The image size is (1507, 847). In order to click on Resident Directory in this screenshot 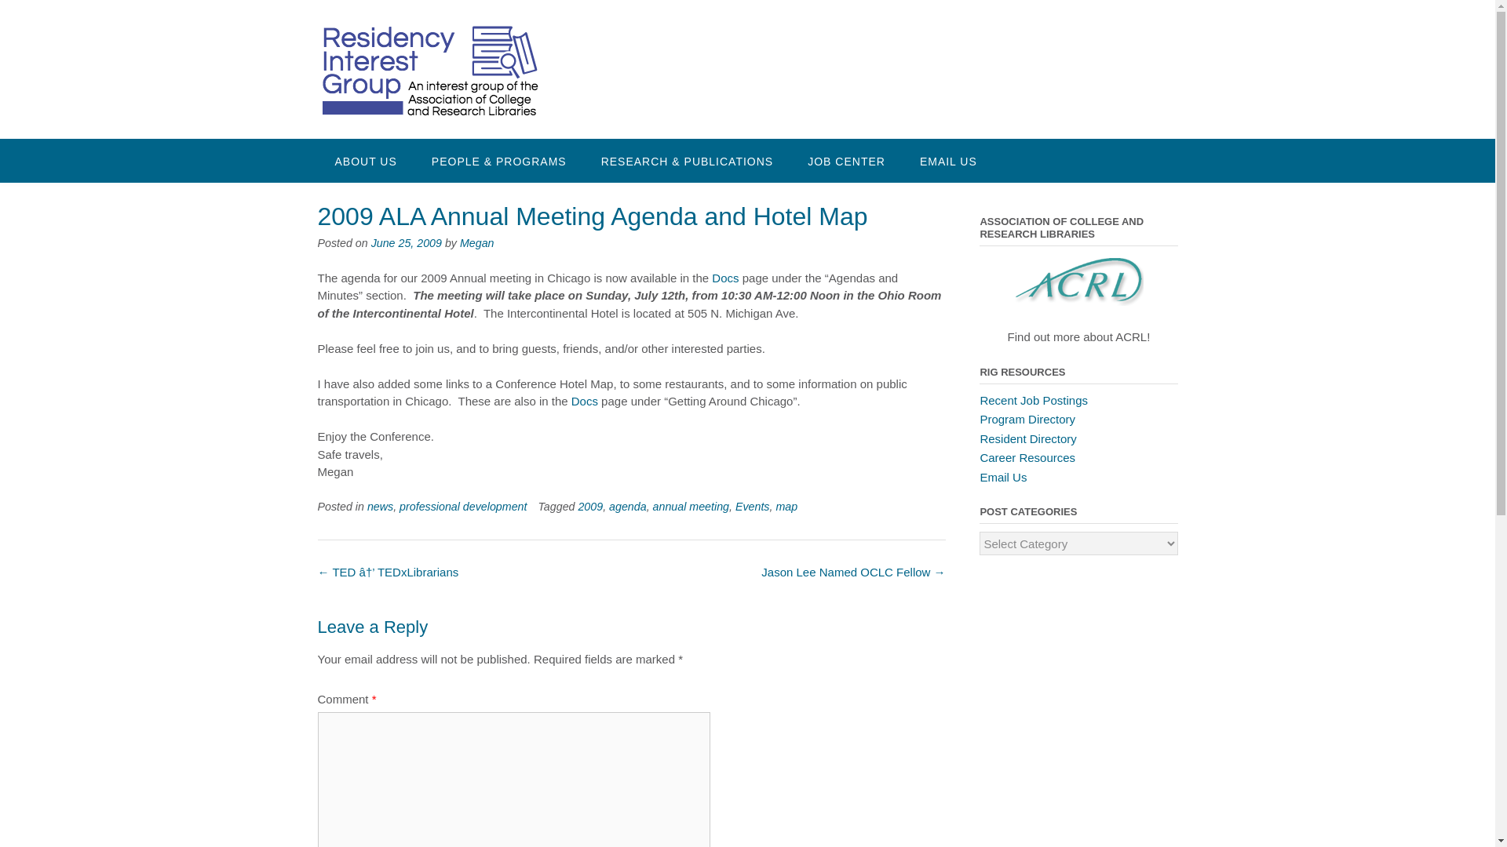, I will do `click(1027, 438)`.